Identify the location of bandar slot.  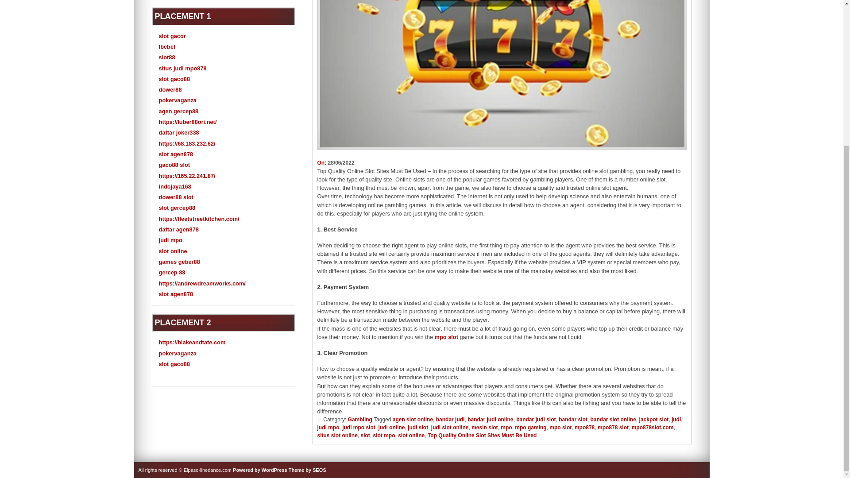
(573, 419).